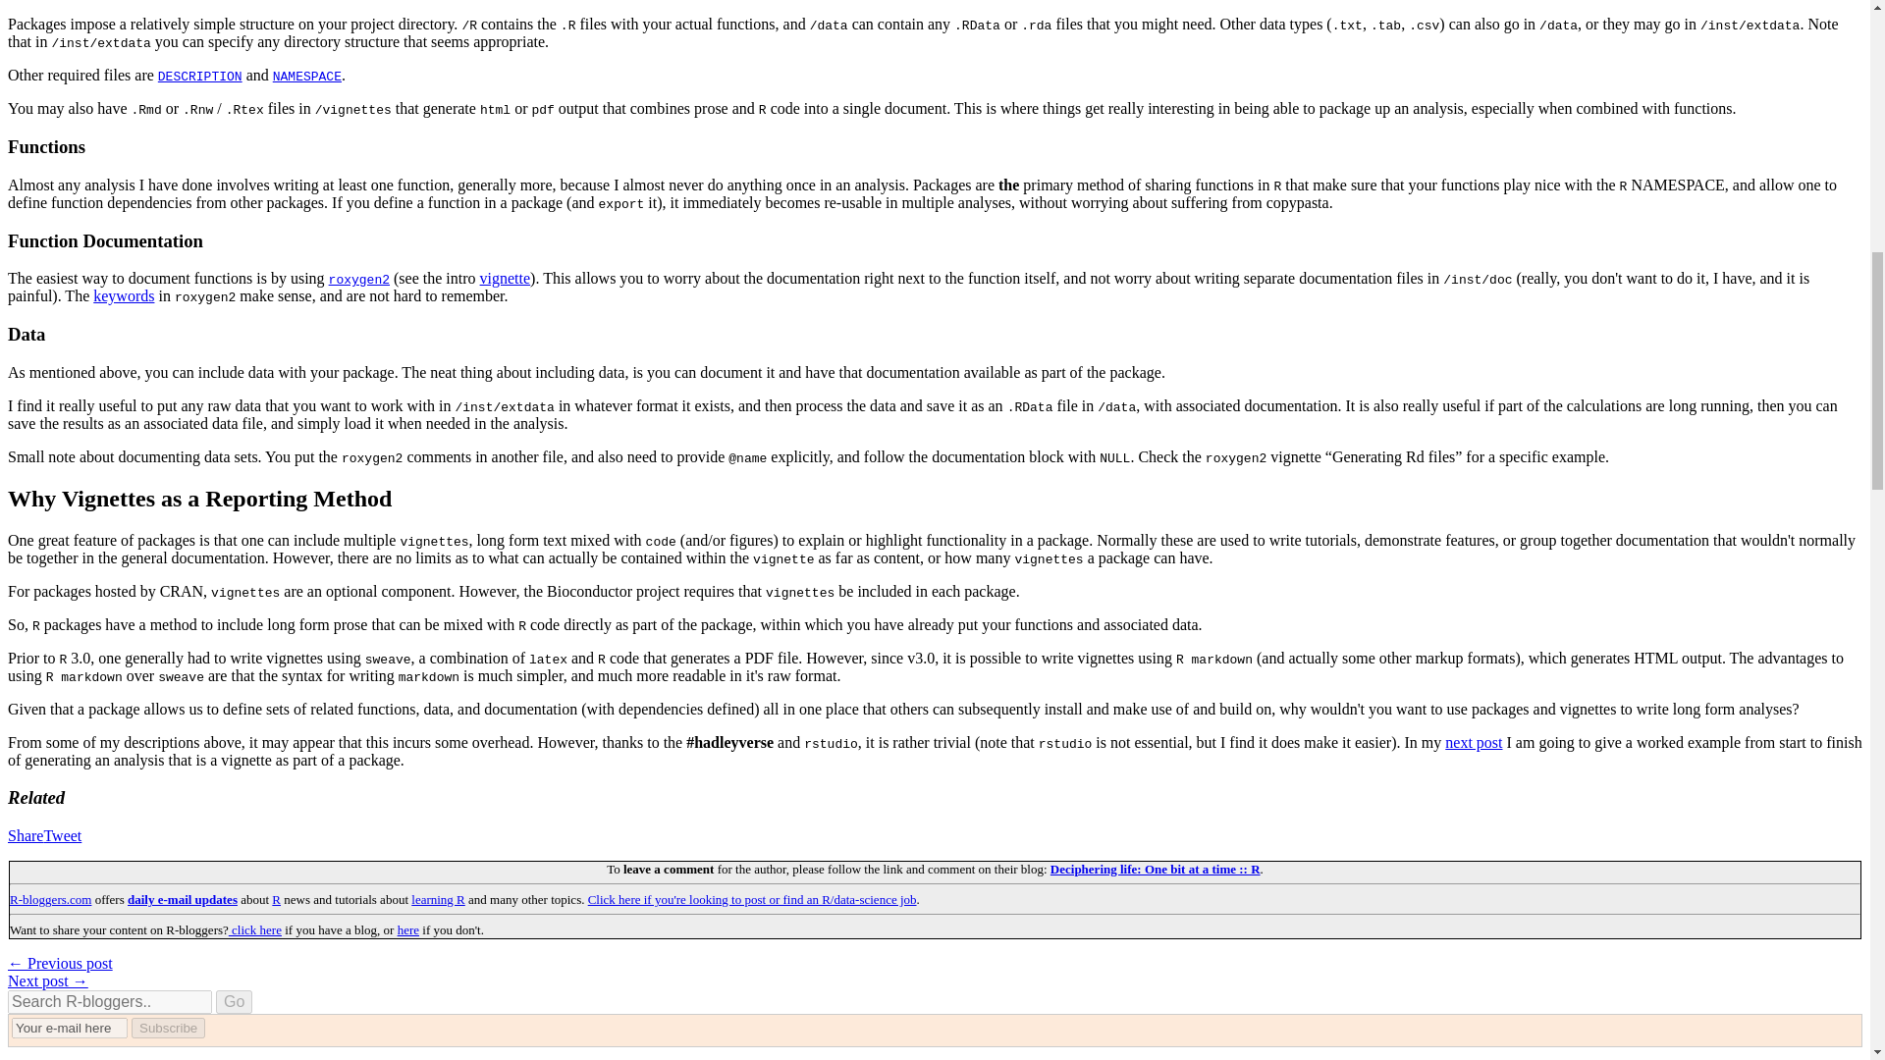  I want to click on roxygen2, so click(359, 278).